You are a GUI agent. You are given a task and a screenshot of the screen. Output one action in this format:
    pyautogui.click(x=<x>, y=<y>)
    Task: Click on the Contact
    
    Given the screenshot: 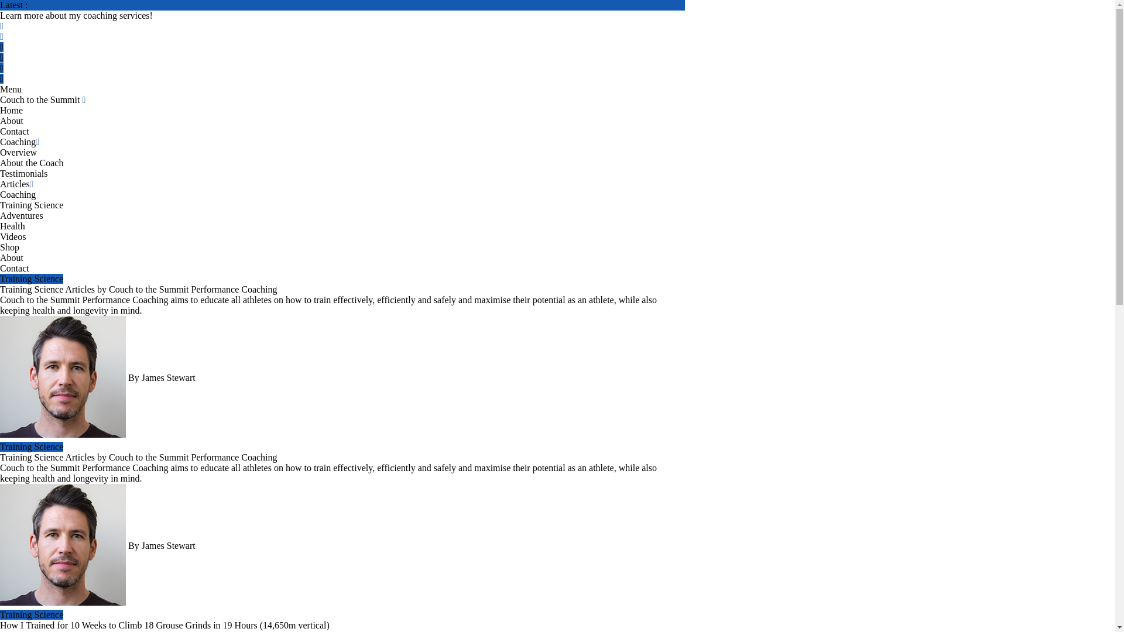 What is the action you would take?
    pyautogui.click(x=14, y=268)
    